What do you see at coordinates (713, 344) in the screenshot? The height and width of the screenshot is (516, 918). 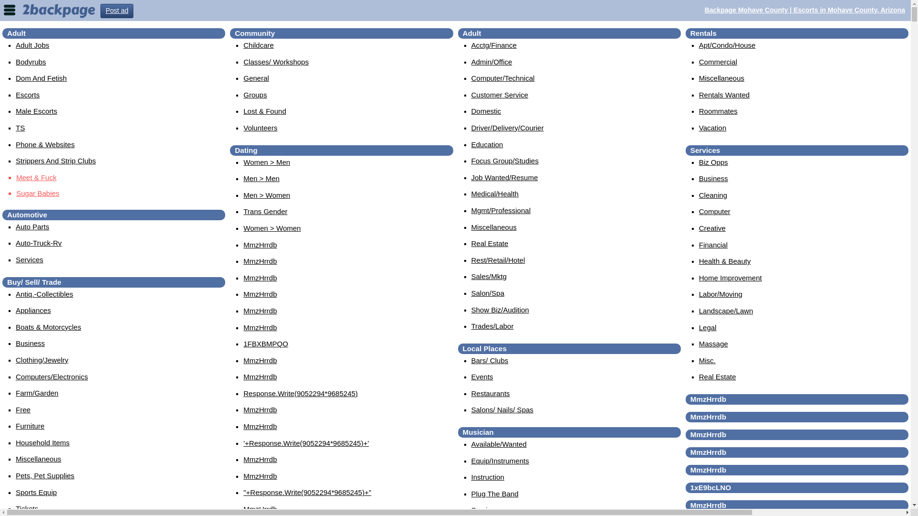 I see `Massage` at bounding box center [713, 344].